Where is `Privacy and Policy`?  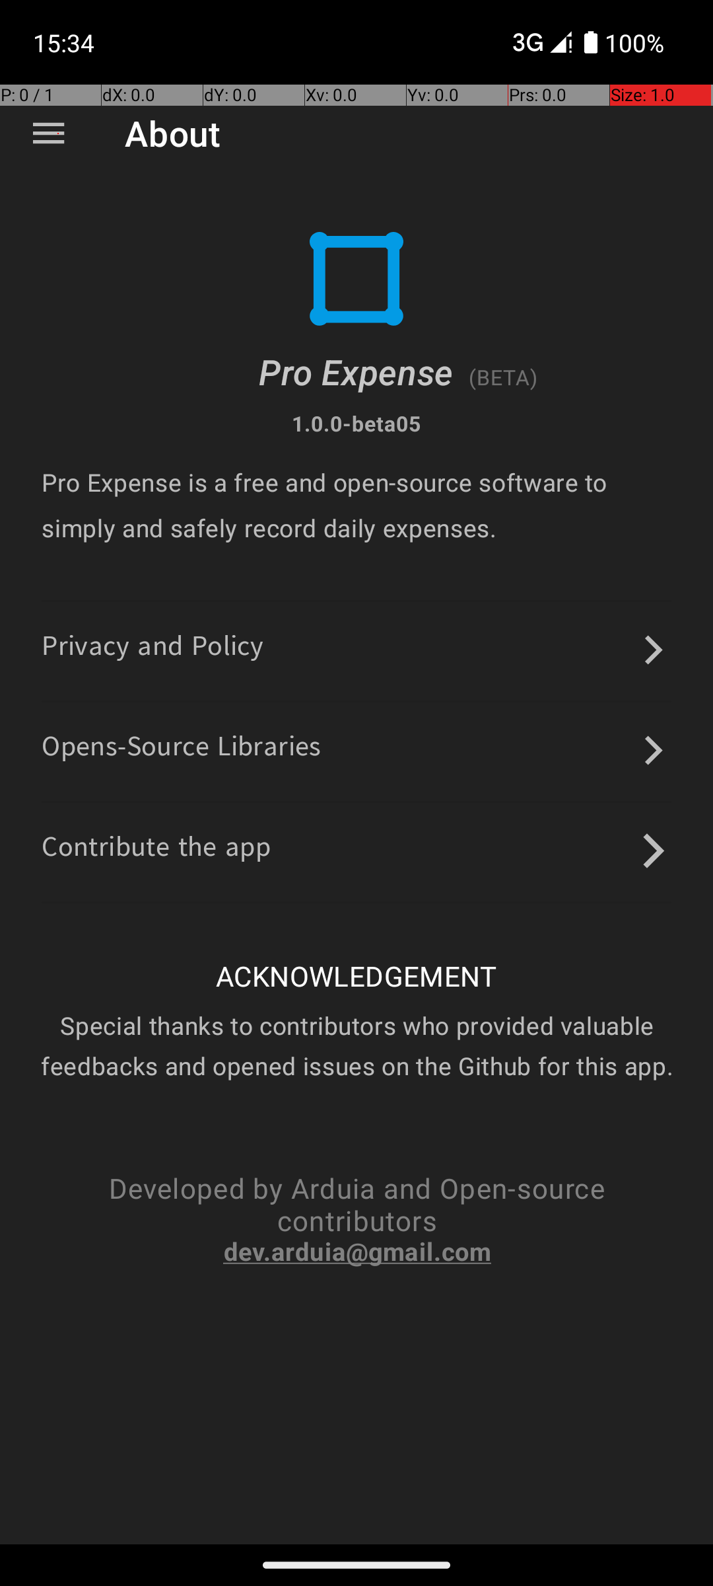
Privacy and Policy is located at coordinates (153, 650).